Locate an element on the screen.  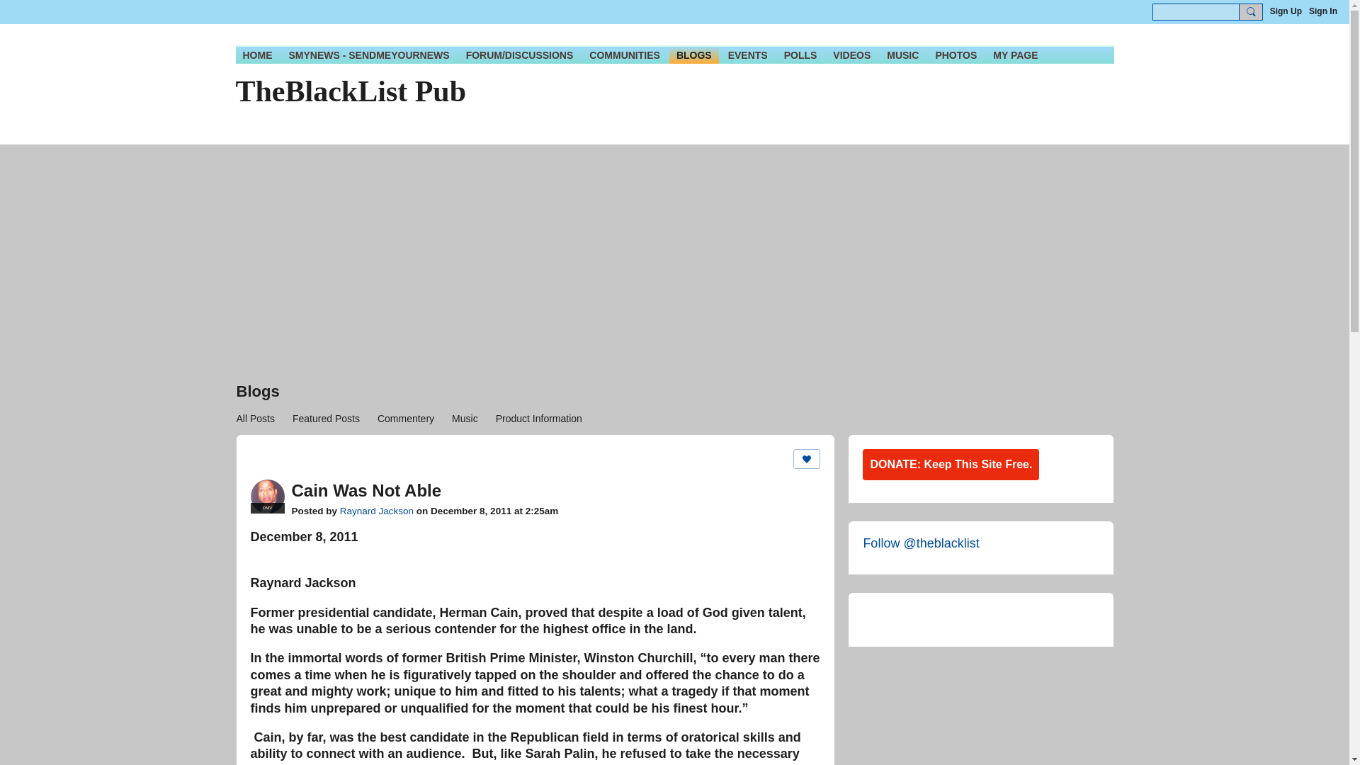
Sign Up is located at coordinates (1286, 11).